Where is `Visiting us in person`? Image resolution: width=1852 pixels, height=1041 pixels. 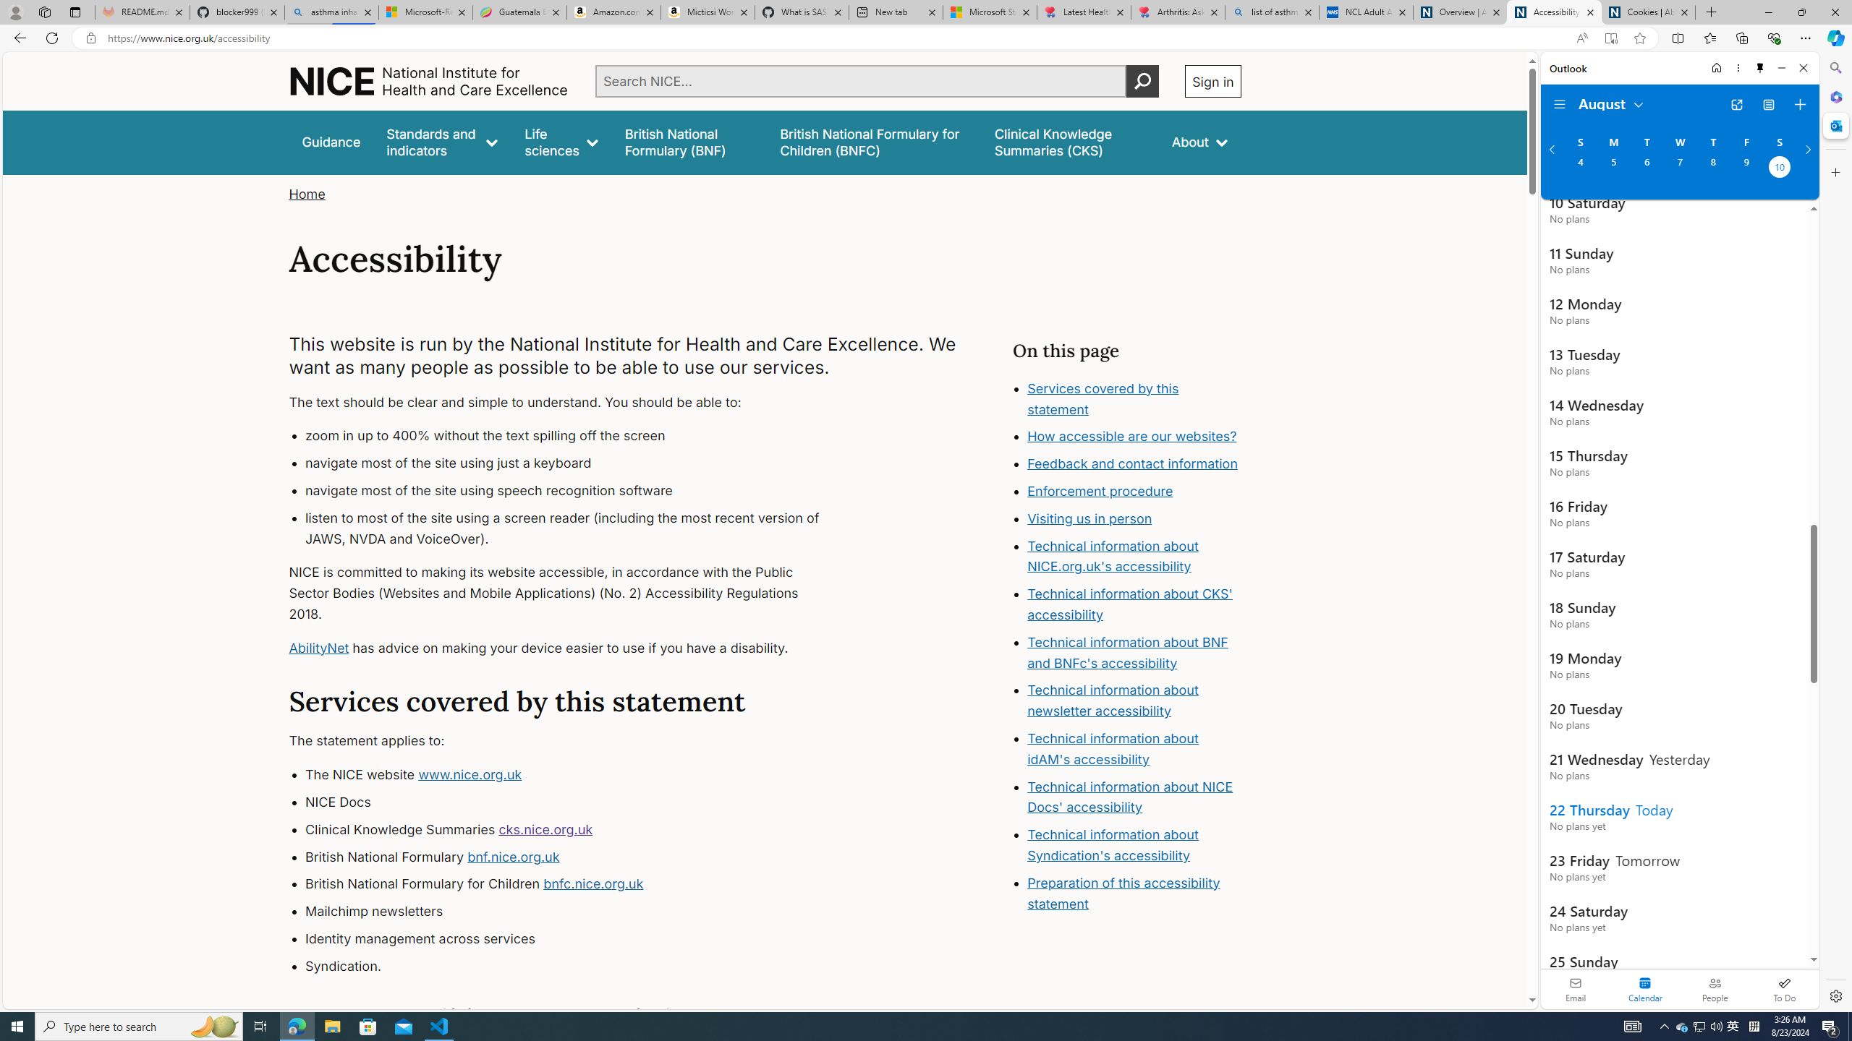
Visiting us in person is located at coordinates (1089, 518).